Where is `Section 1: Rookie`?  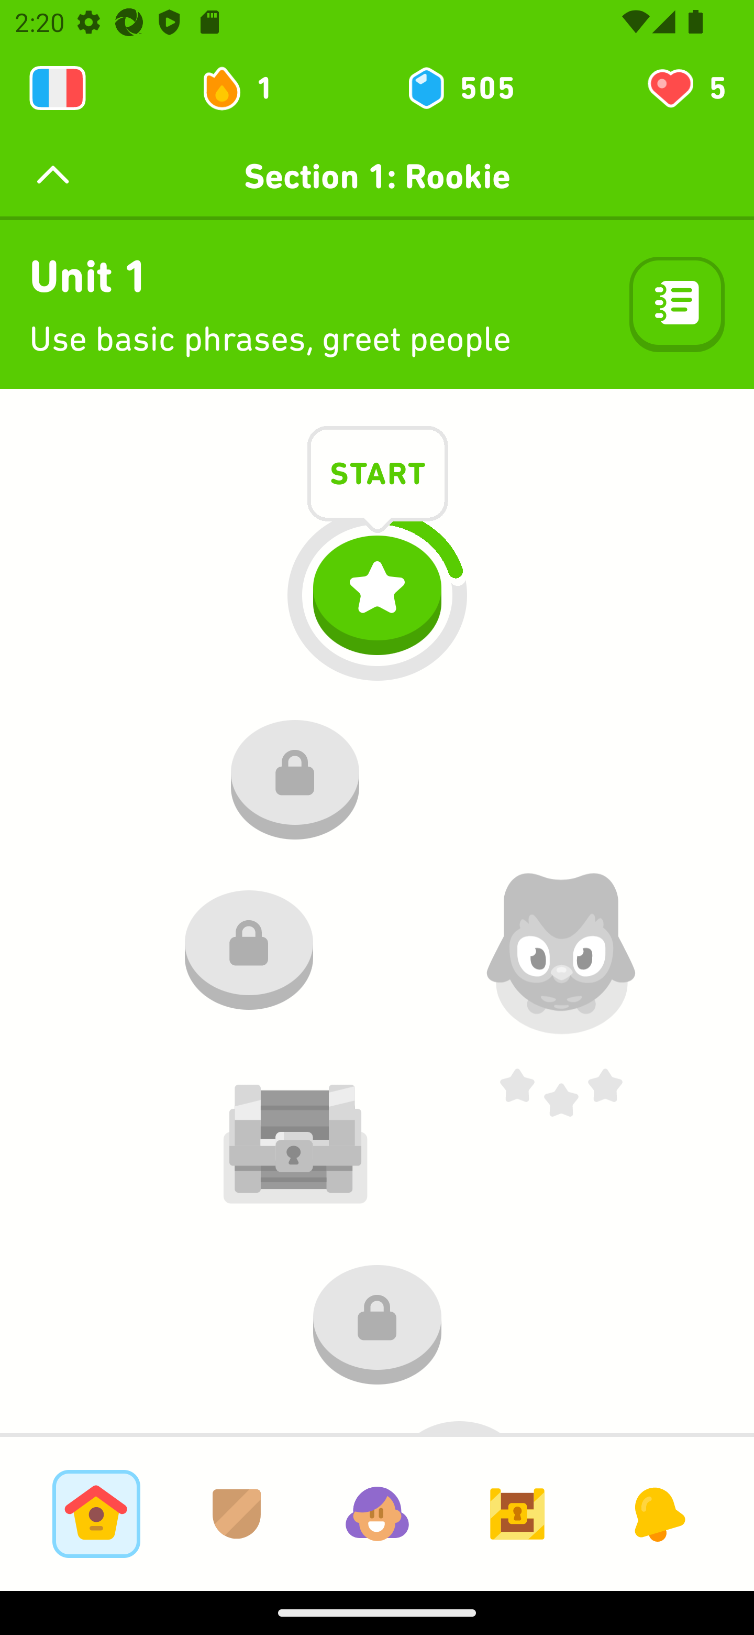
Section 1: Rookie is located at coordinates (377, 176).